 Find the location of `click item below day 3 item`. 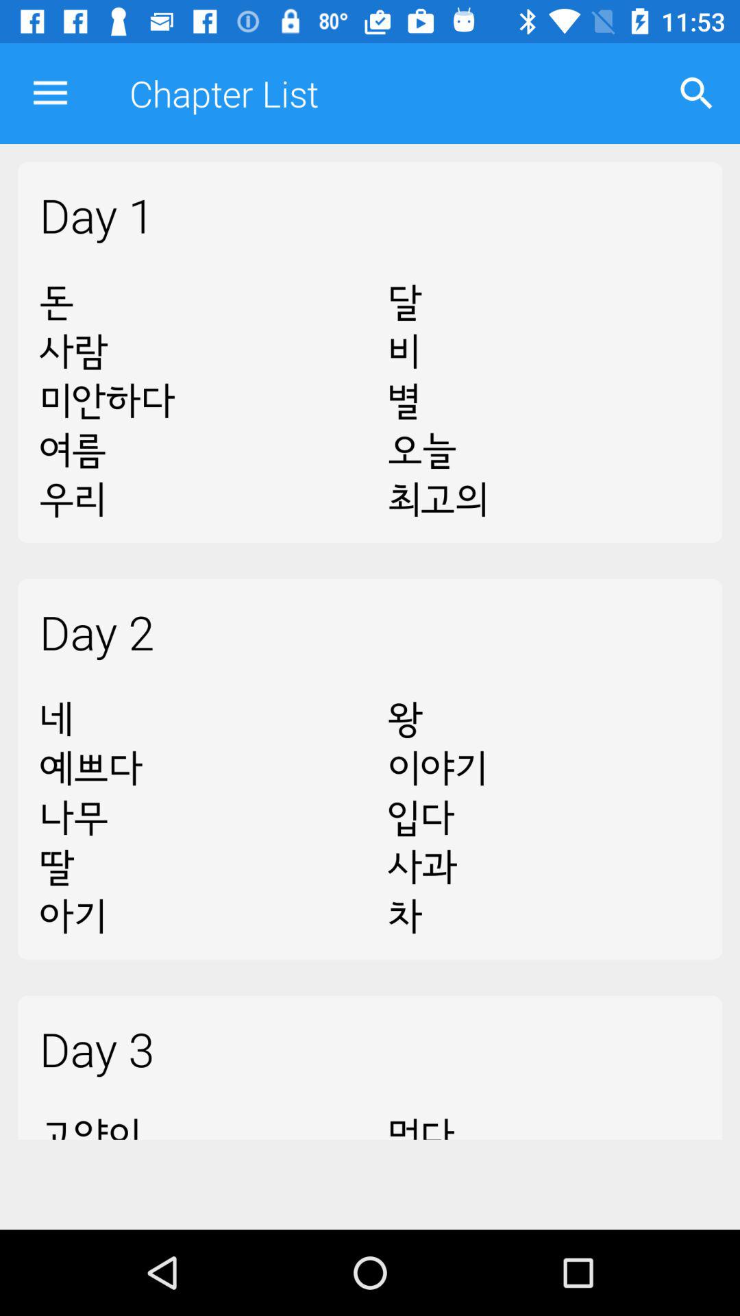

click item below day 3 item is located at coordinates (196, 1119).